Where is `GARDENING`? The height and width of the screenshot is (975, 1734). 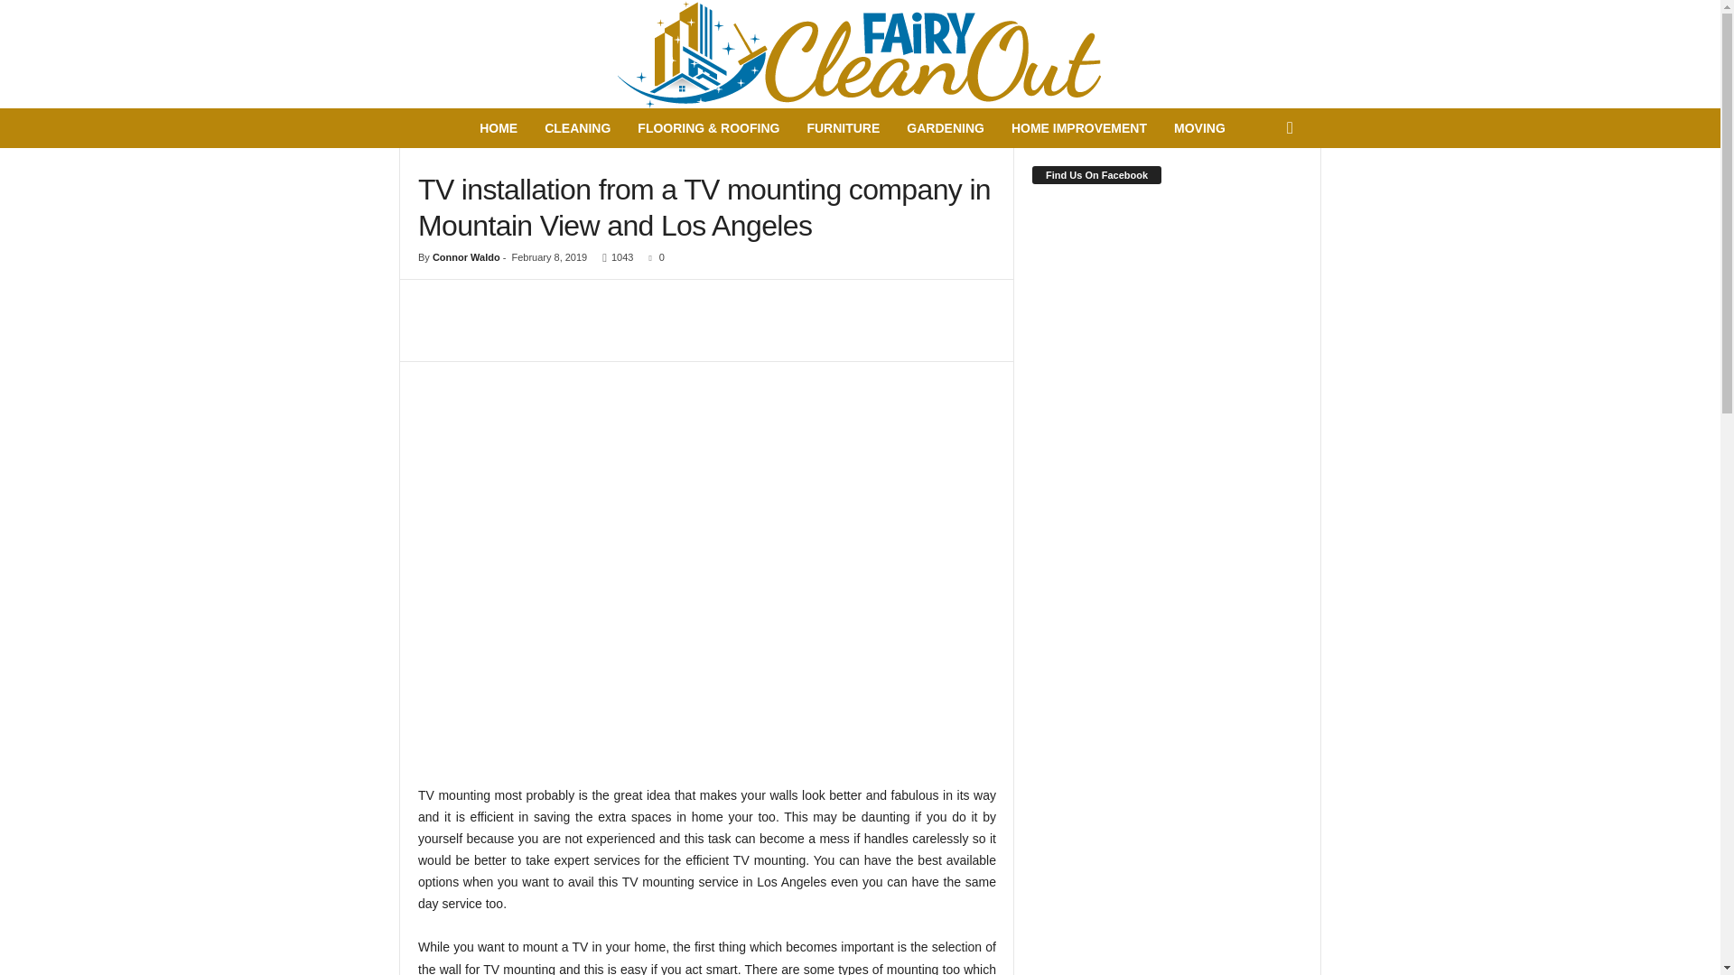
GARDENING is located at coordinates (945, 128).